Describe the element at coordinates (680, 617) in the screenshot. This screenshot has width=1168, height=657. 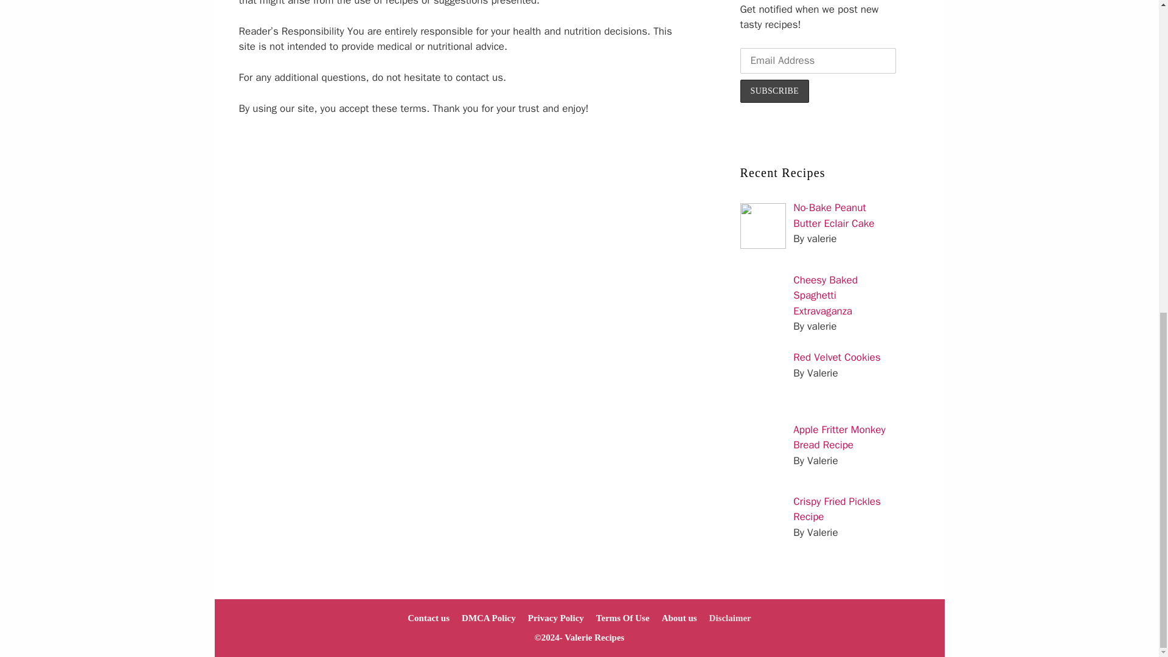
I see `About us` at that location.